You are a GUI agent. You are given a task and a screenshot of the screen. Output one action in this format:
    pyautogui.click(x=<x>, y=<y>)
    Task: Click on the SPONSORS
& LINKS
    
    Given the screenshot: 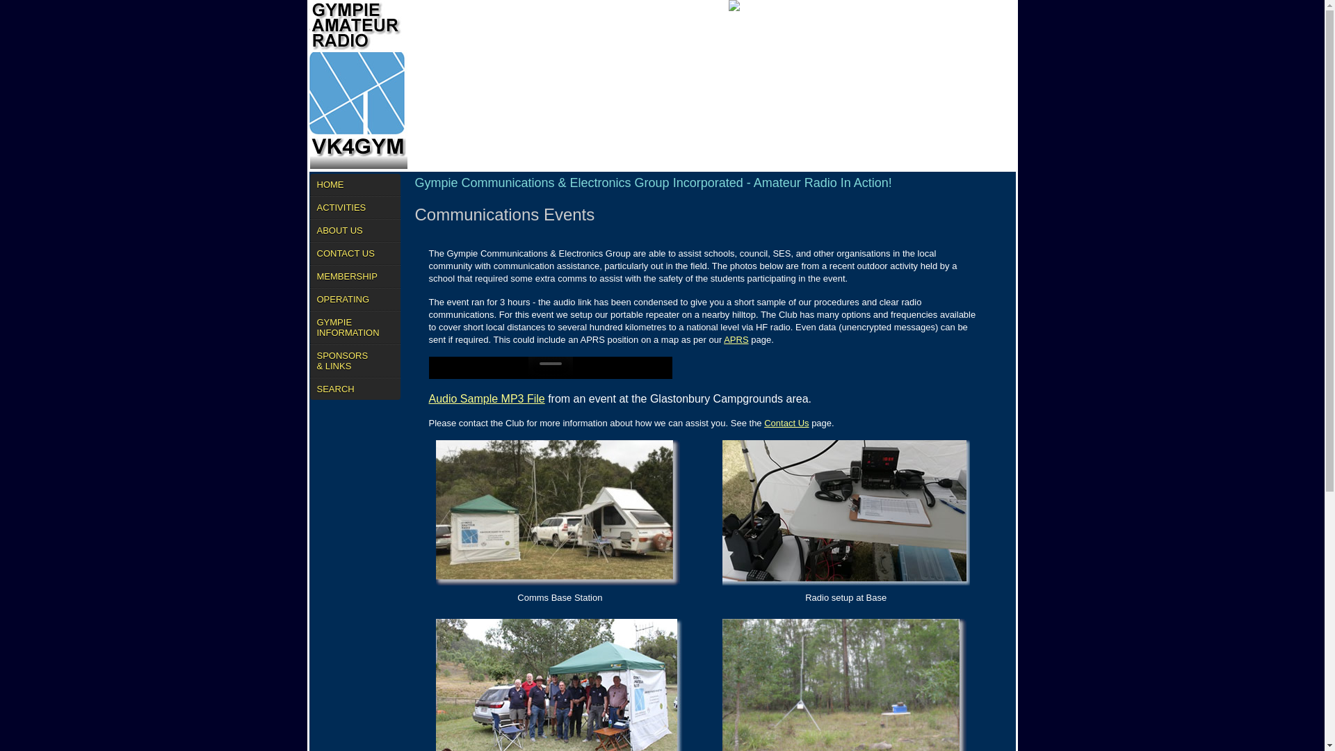 What is the action you would take?
    pyautogui.click(x=355, y=361)
    